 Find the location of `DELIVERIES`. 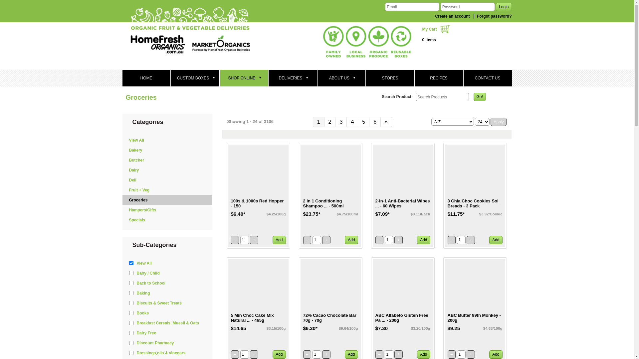

DELIVERIES is located at coordinates (292, 78).